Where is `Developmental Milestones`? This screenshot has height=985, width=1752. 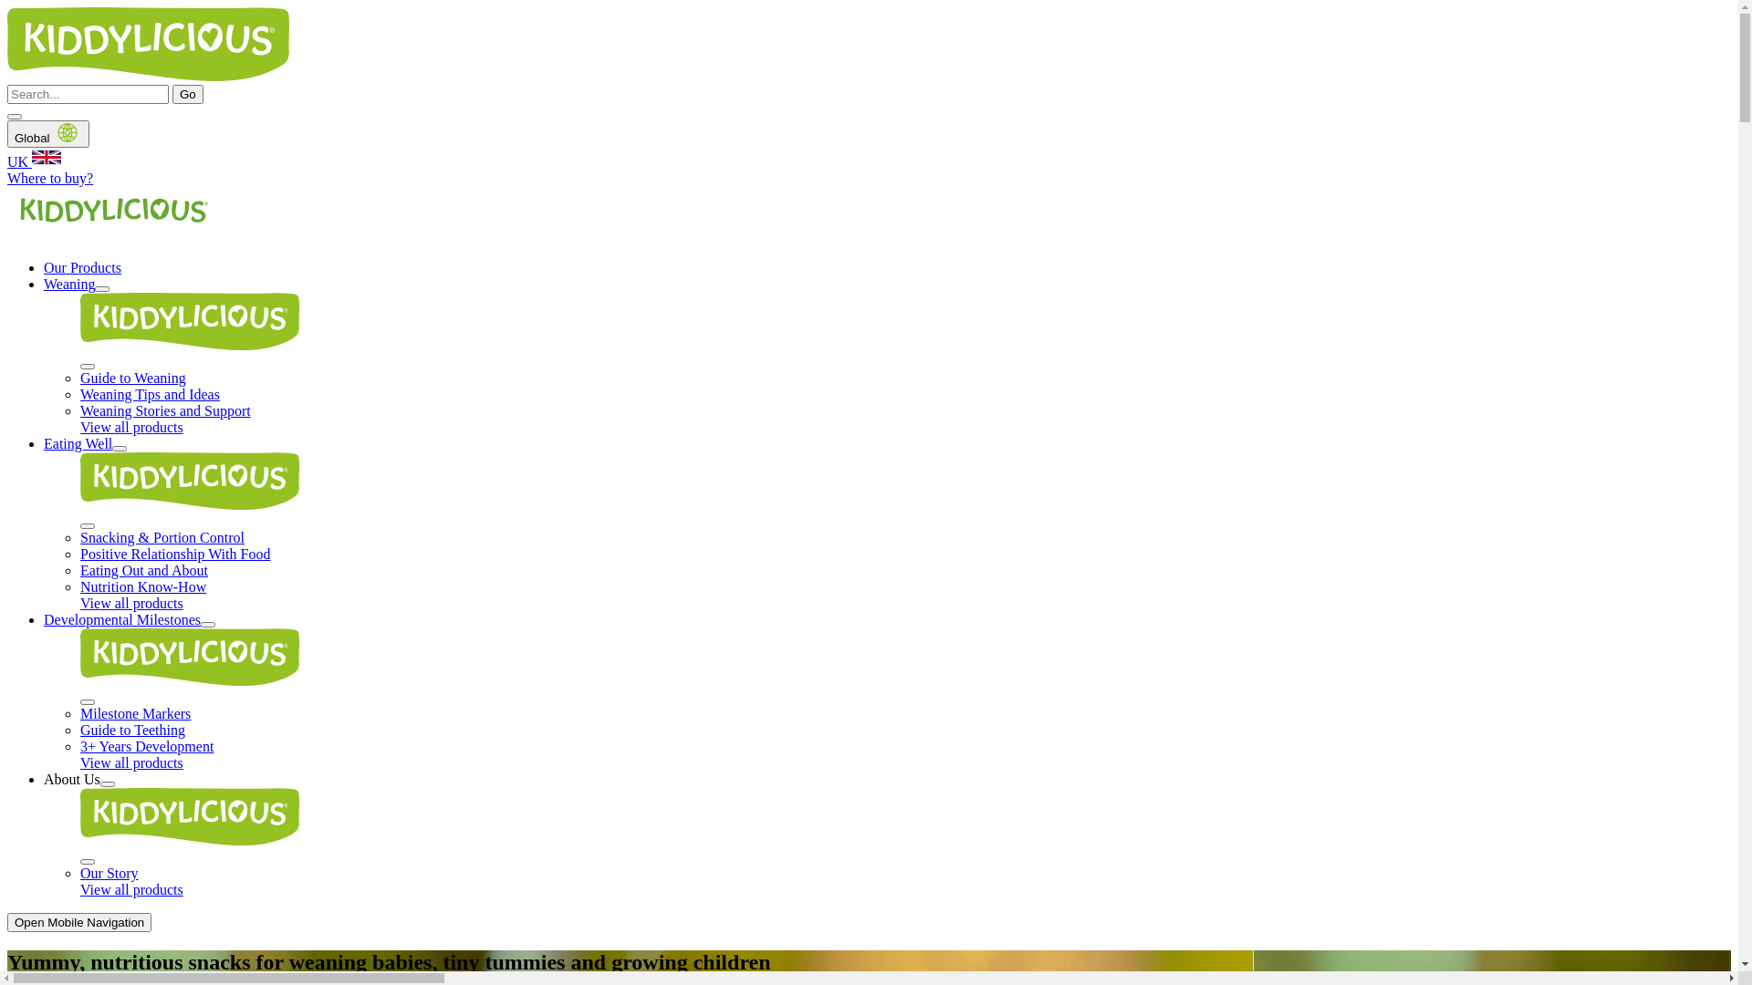 Developmental Milestones is located at coordinates (122, 620).